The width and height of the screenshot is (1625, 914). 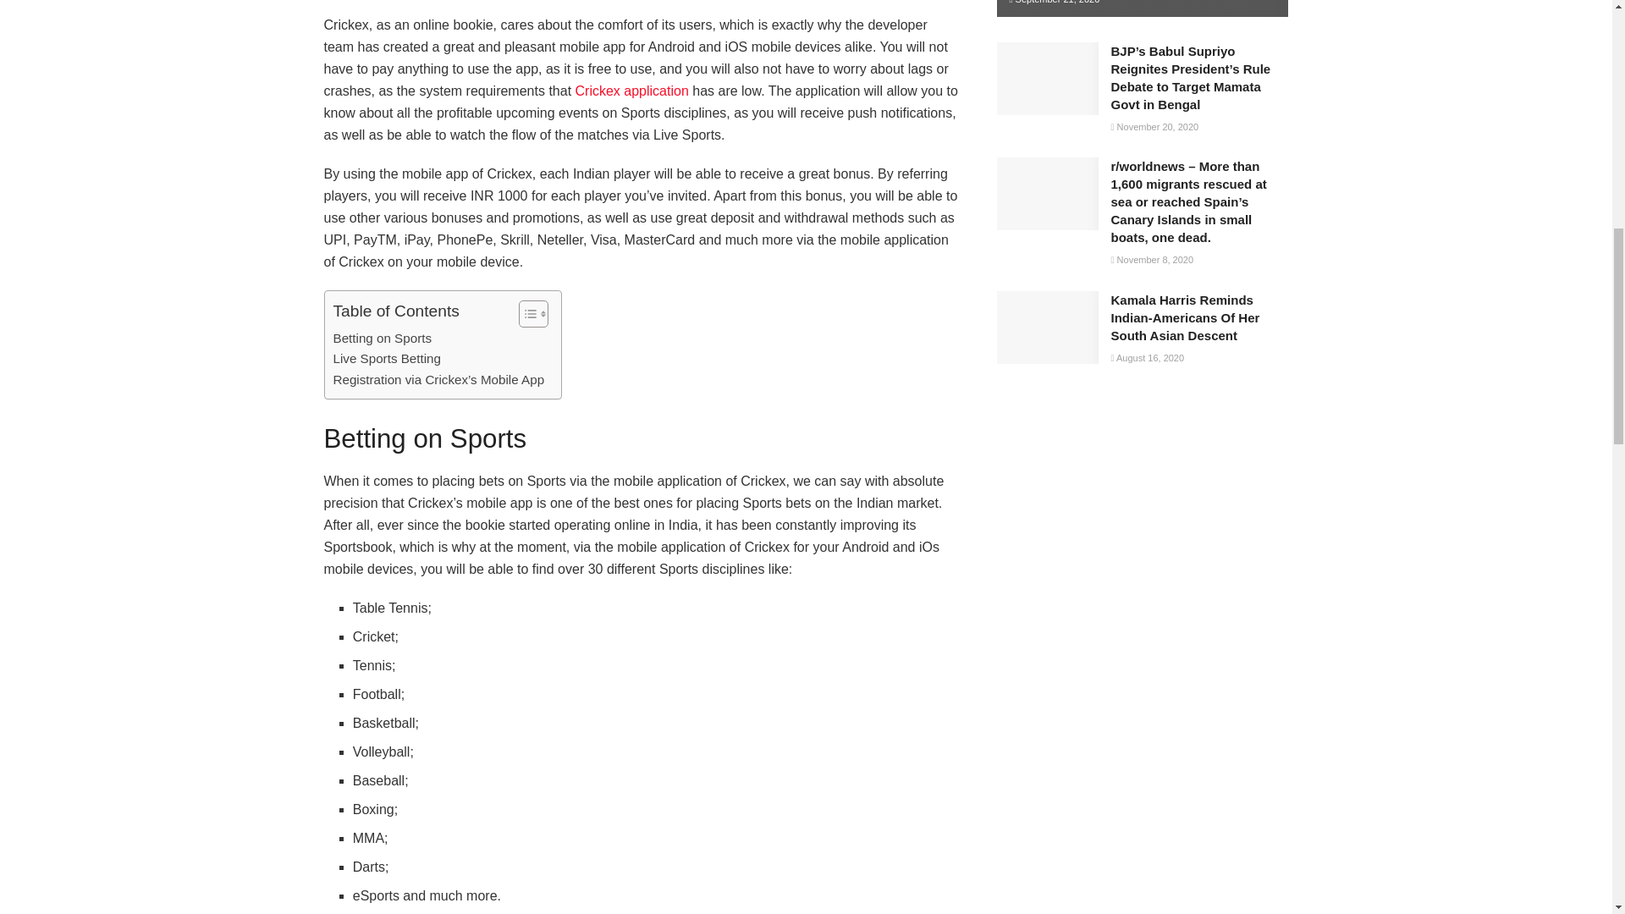 I want to click on Betting on Sports, so click(x=383, y=338).